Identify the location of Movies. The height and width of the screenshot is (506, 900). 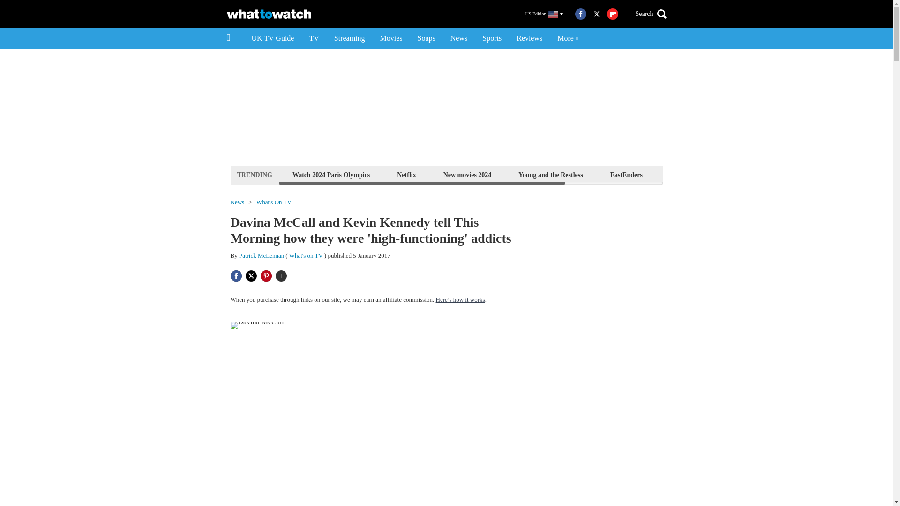
(391, 38).